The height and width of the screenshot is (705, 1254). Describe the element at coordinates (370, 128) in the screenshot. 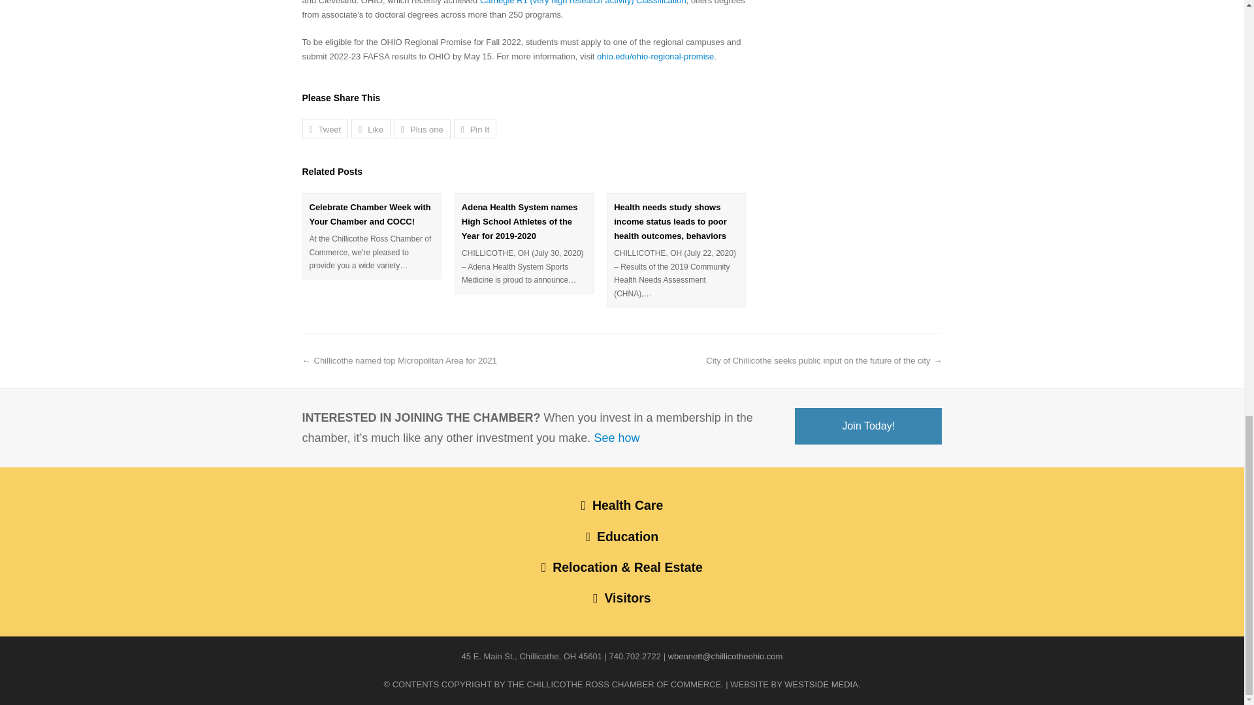

I see `Share on Facebook` at that location.